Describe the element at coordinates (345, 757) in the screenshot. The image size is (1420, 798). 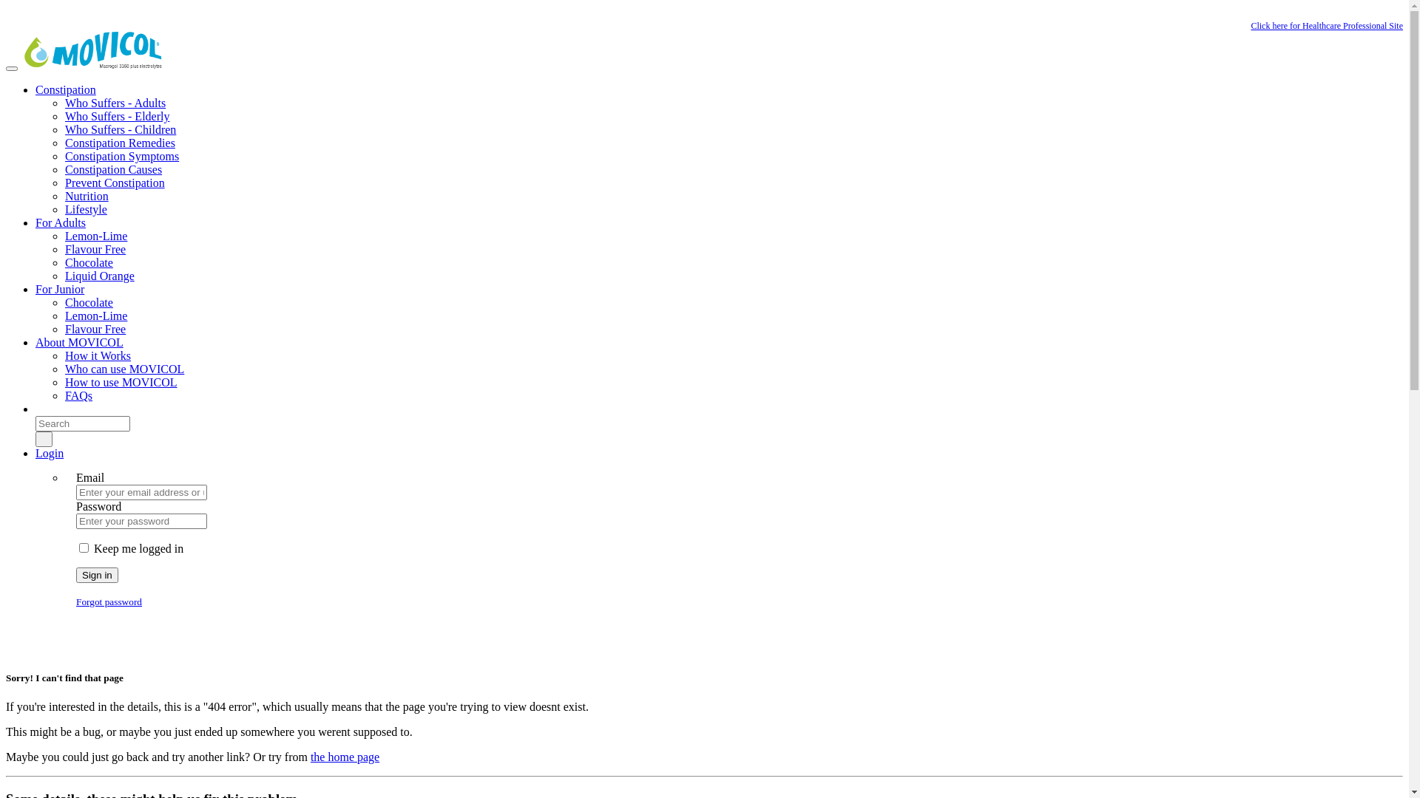
I see `the home page` at that location.